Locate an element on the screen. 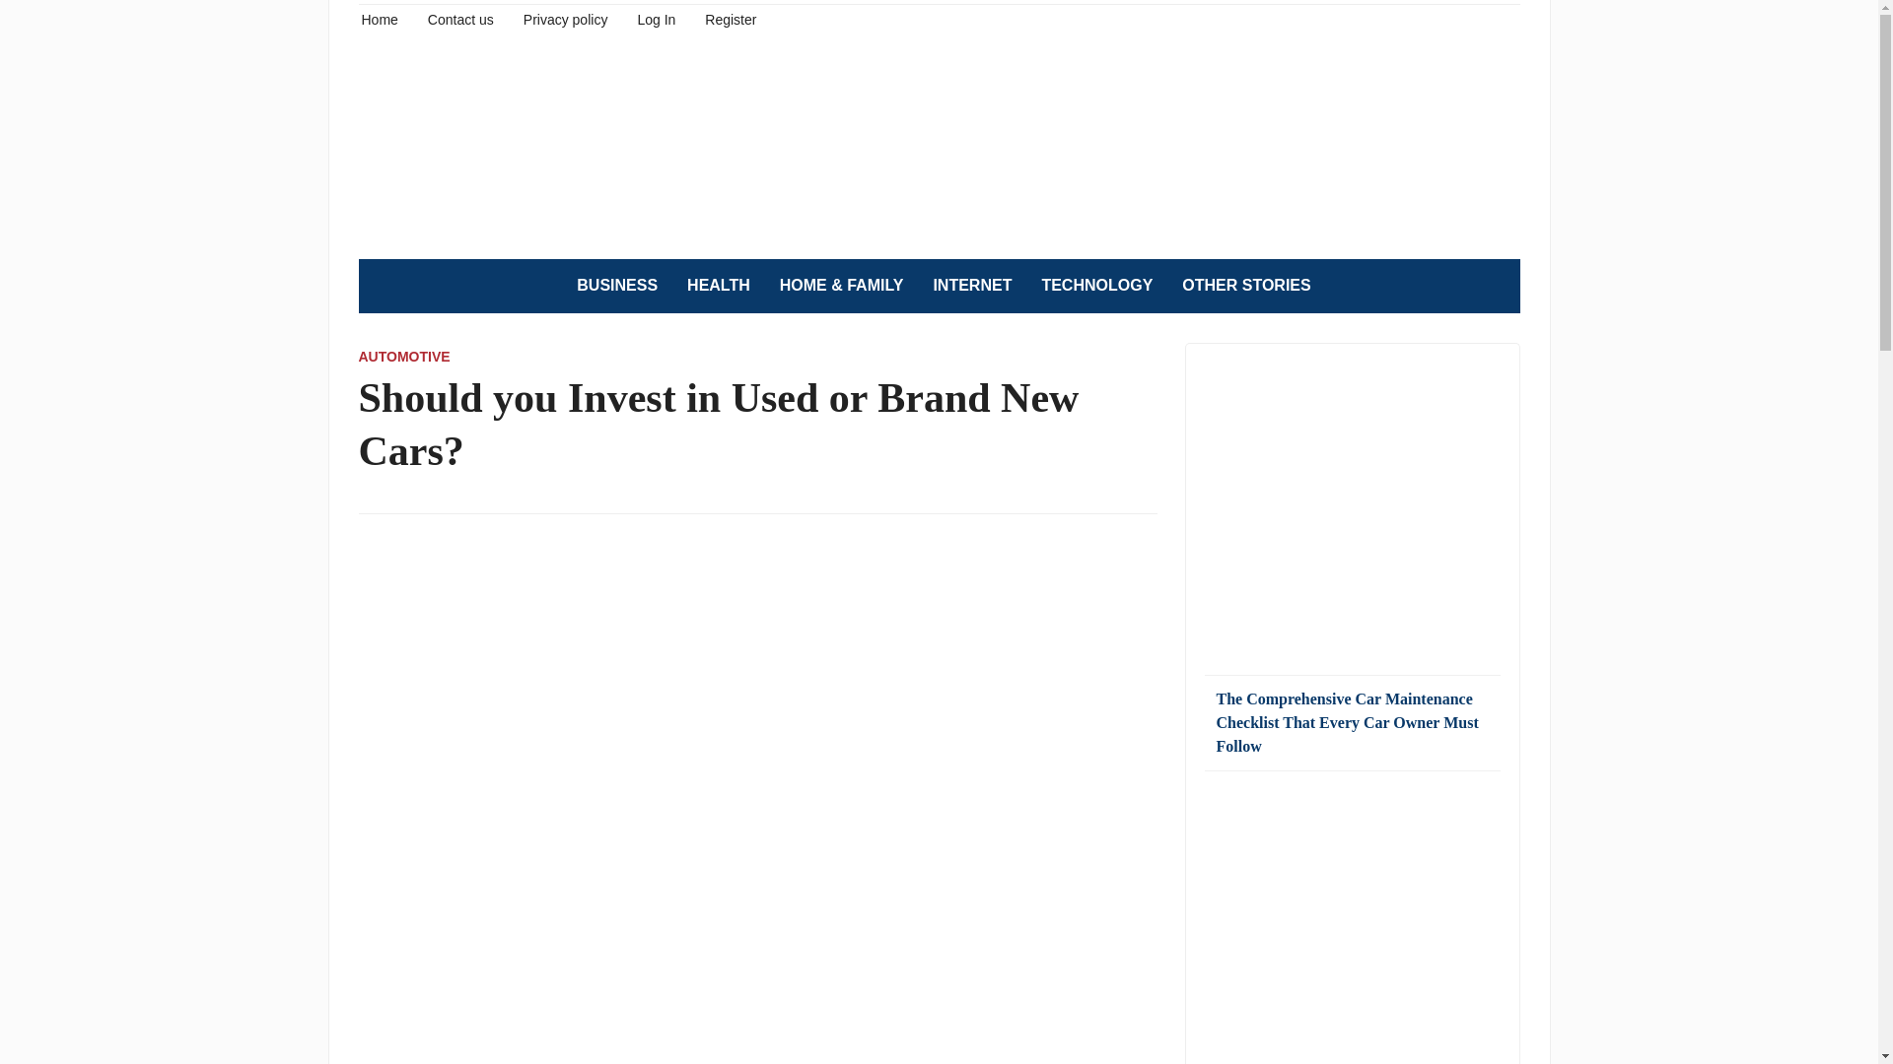 This screenshot has width=1893, height=1064. Privacy policy is located at coordinates (566, 18).